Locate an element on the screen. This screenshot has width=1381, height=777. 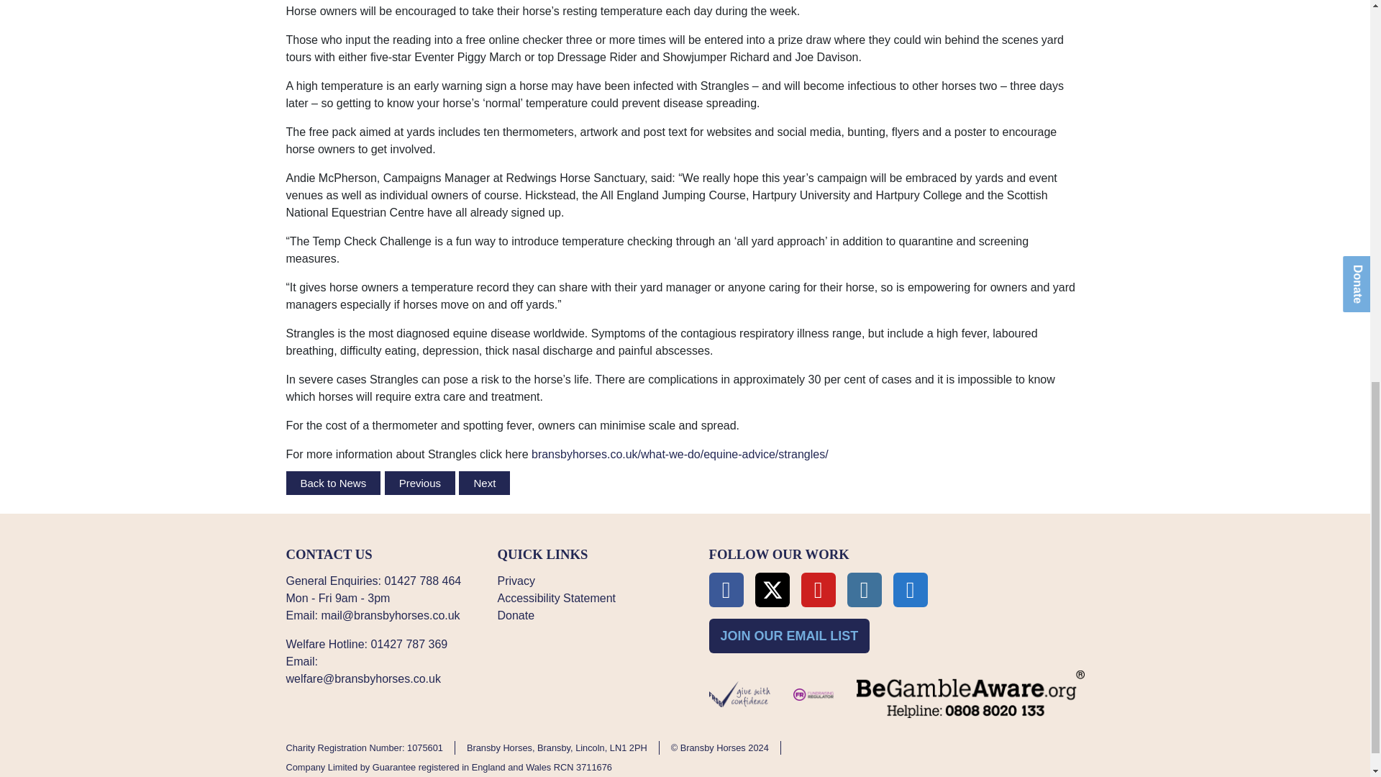
YouTube is located at coordinates (818, 589).